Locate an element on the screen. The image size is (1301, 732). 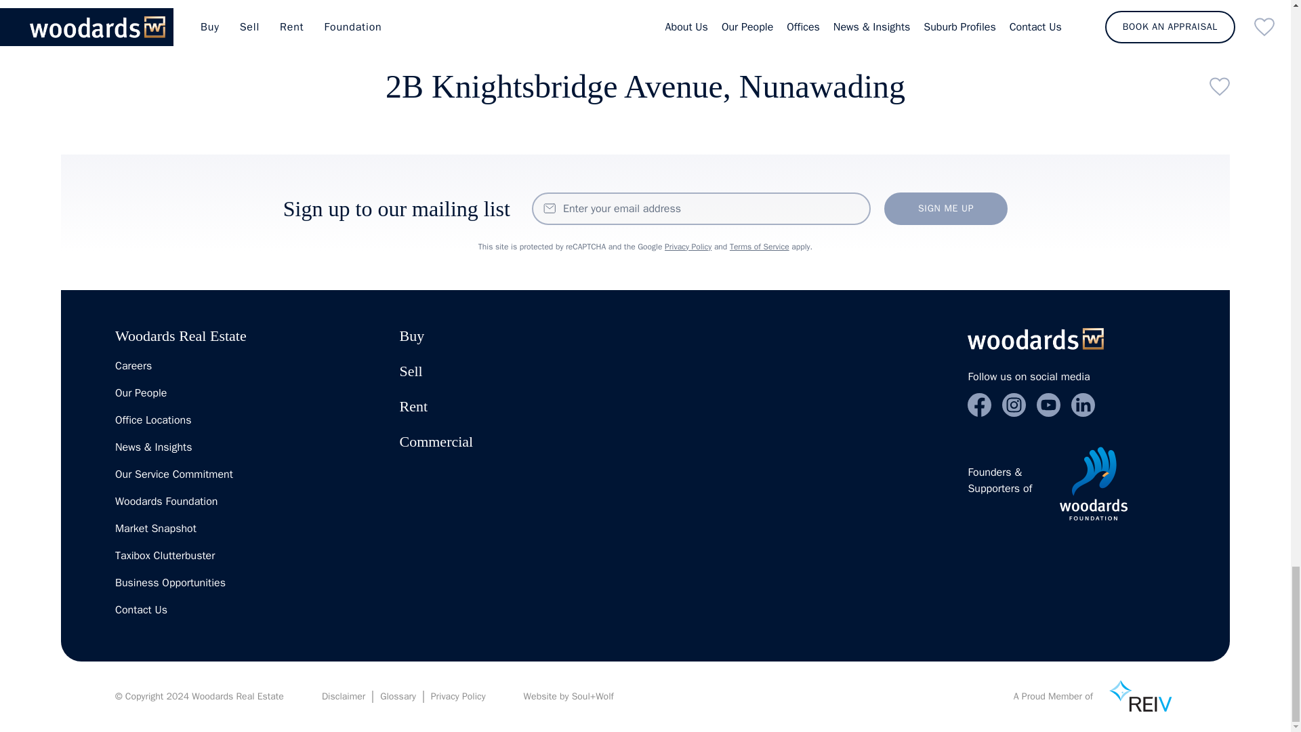
YouTube is located at coordinates (1048, 404).